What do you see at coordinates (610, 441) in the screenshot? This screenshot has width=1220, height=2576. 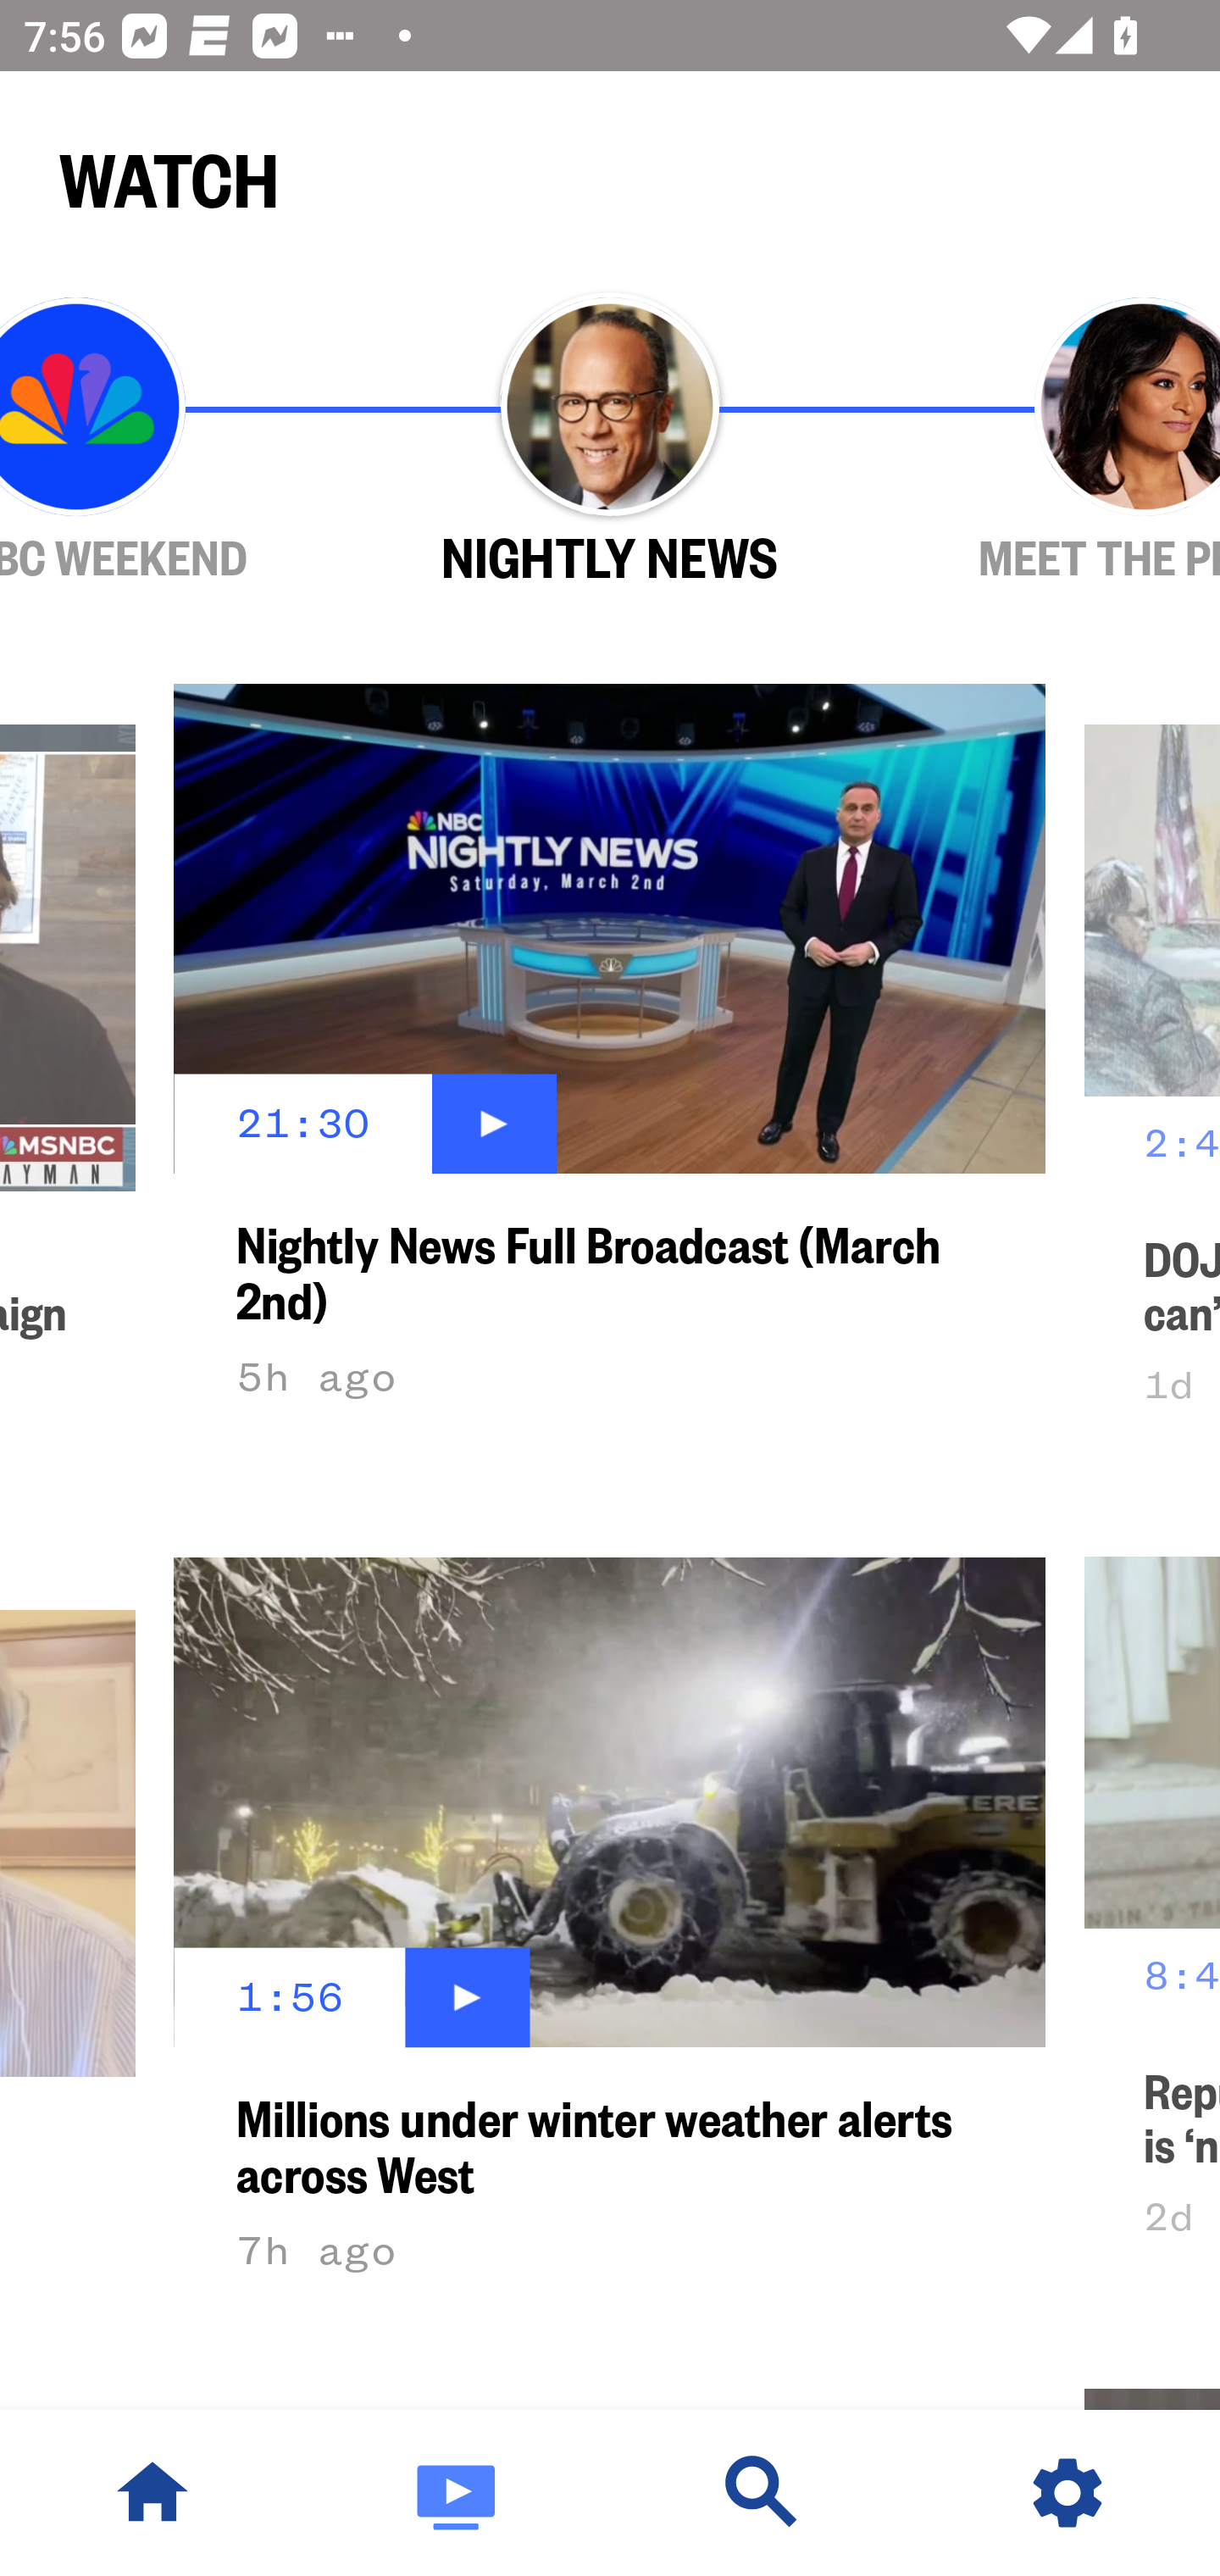 I see `NIGHTLY NEWS` at bounding box center [610, 441].